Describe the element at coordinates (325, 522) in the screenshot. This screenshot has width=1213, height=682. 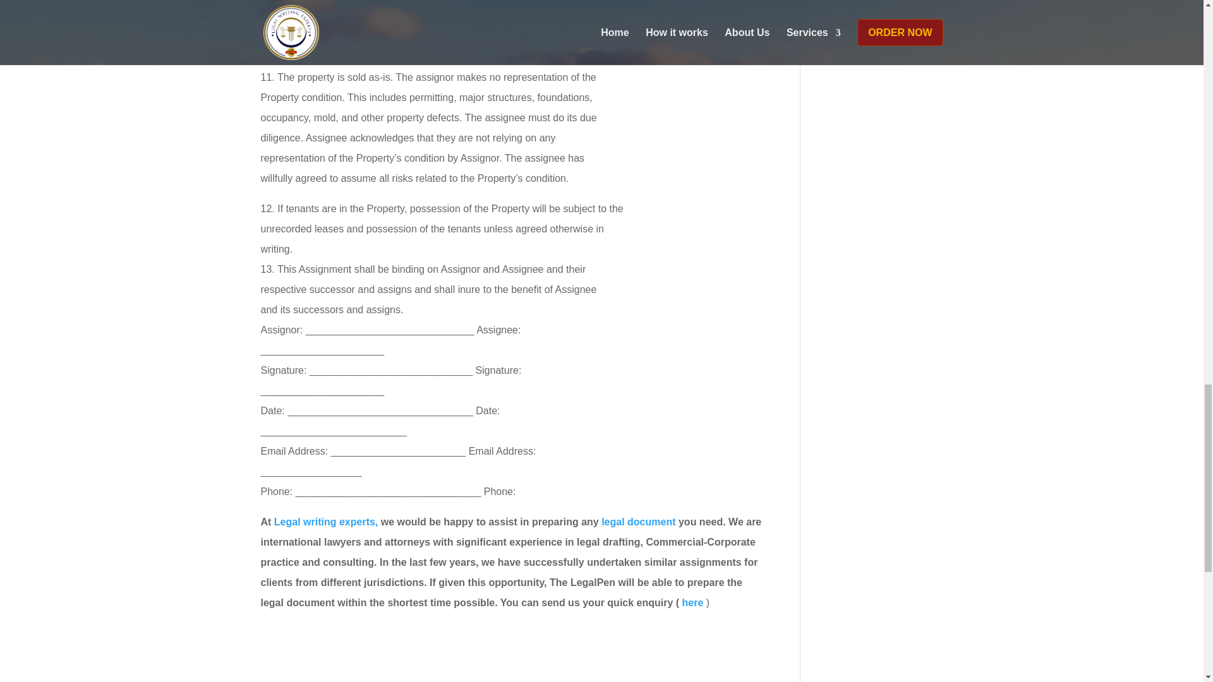
I see `Legal writing experts,` at that location.